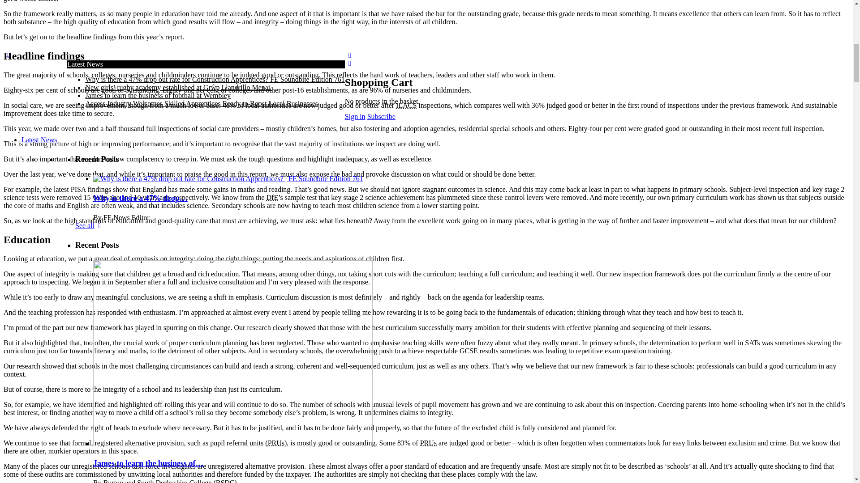 Image resolution: width=860 pixels, height=483 pixels. Describe the element at coordinates (105, 411) in the screenshot. I see `Work and leadership` at that location.